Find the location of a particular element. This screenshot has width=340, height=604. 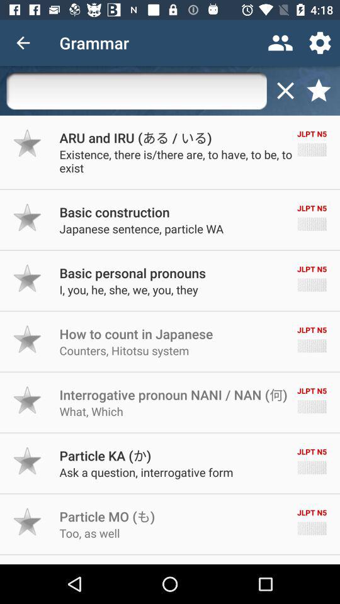

close page is located at coordinates (285, 91).